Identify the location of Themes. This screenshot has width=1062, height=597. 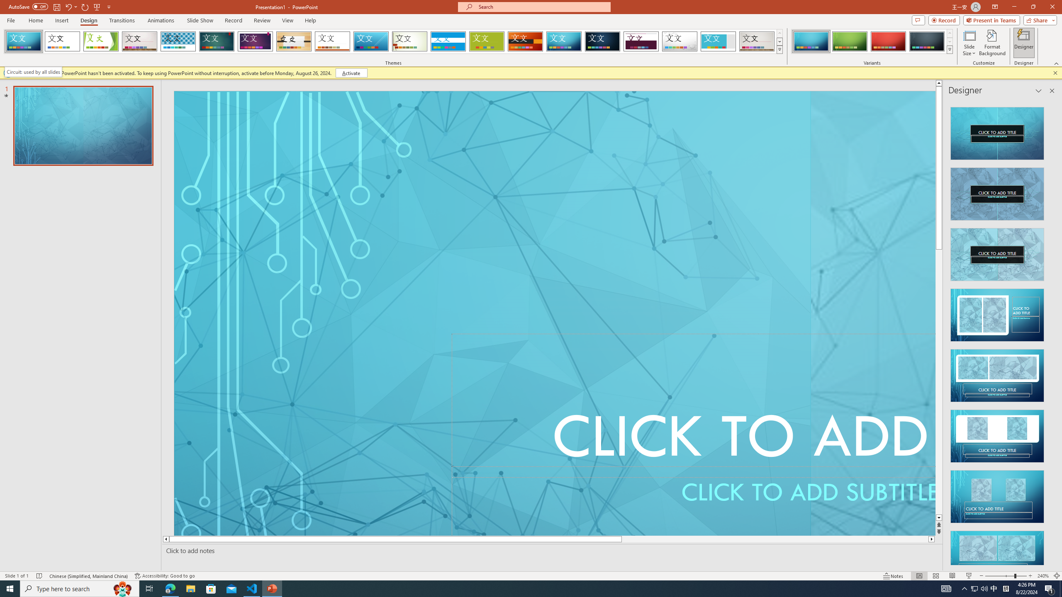
(779, 49).